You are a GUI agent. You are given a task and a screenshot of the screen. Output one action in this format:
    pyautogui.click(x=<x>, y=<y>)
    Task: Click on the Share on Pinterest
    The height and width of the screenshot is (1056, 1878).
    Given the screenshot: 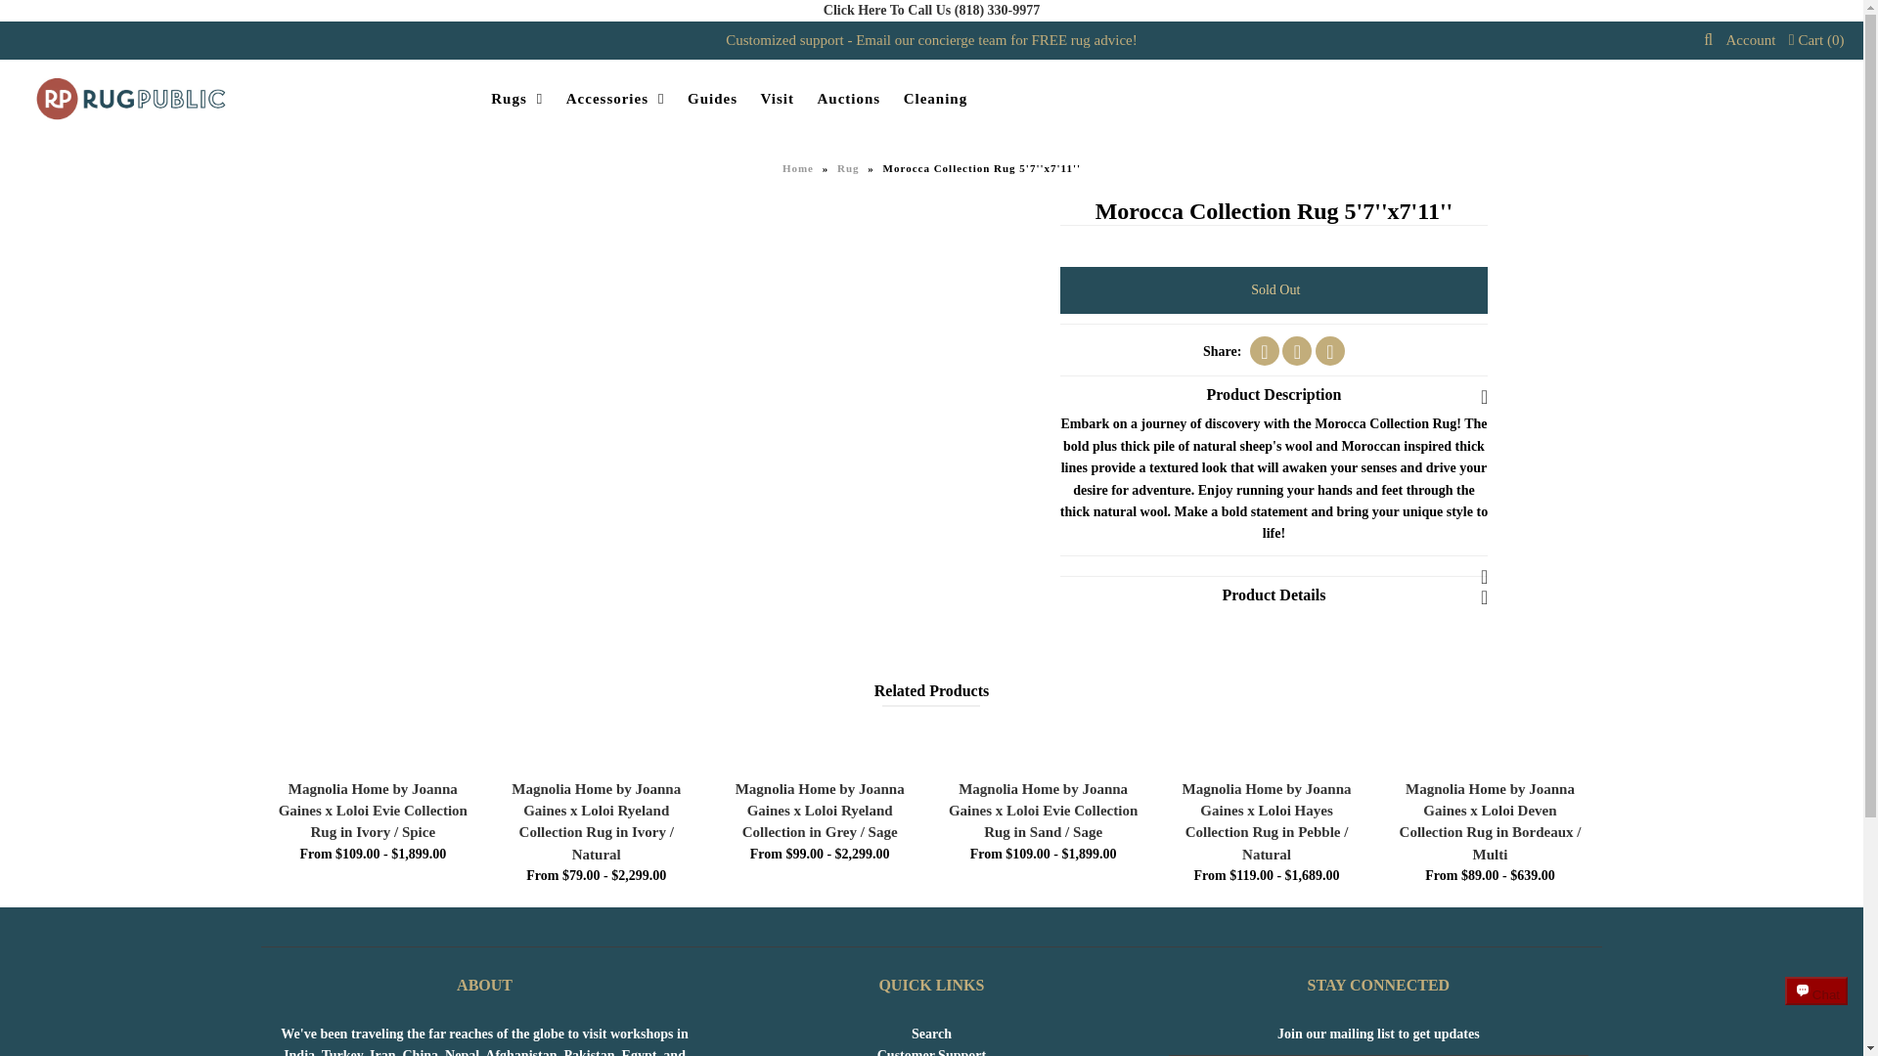 What is the action you would take?
    pyautogui.click(x=1330, y=350)
    